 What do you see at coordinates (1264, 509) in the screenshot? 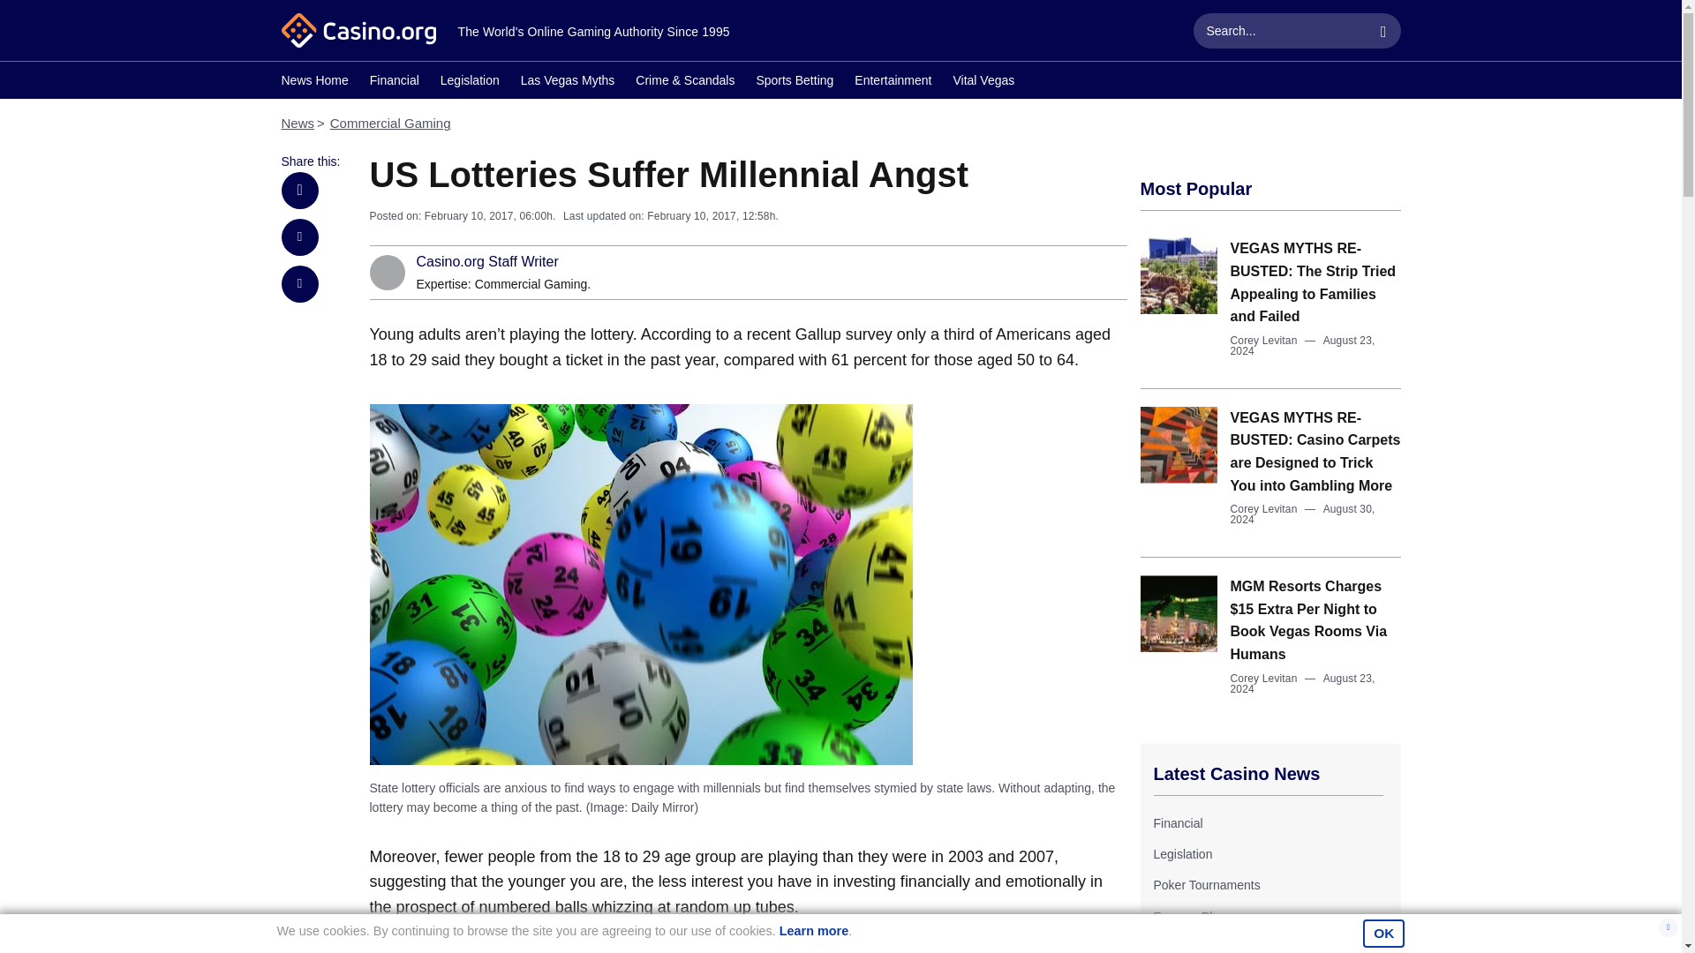
I see `Corey Levitan` at bounding box center [1264, 509].